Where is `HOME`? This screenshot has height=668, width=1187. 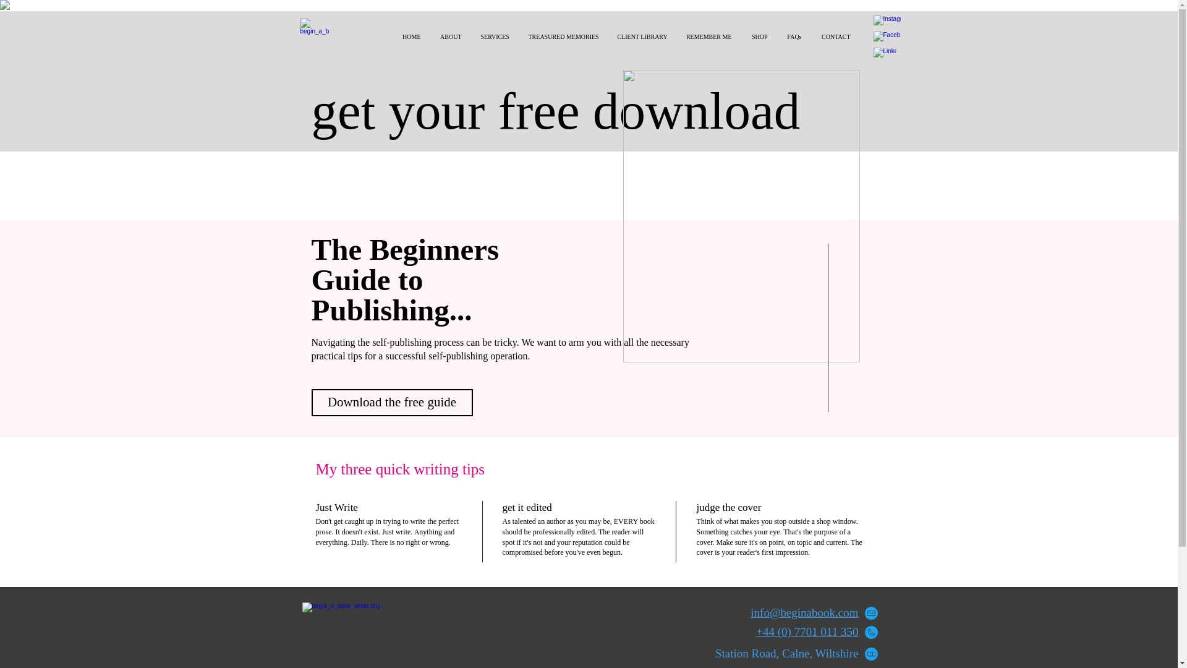 HOME is located at coordinates (411, 37).